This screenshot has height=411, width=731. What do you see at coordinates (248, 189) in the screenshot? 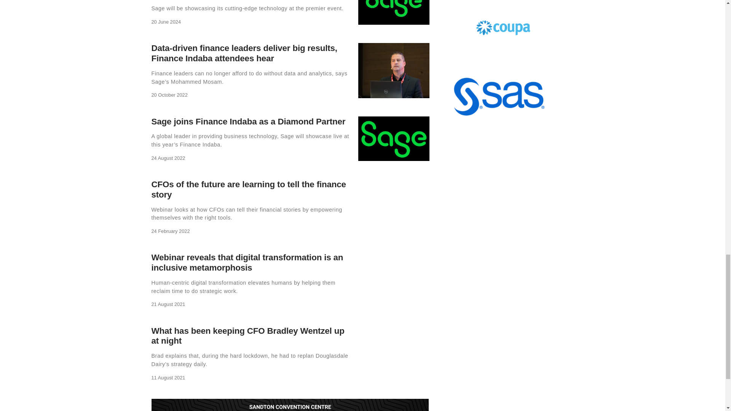
I see `CFOs of the future are learning to tell the finance story` at bounding box center [248, 189].